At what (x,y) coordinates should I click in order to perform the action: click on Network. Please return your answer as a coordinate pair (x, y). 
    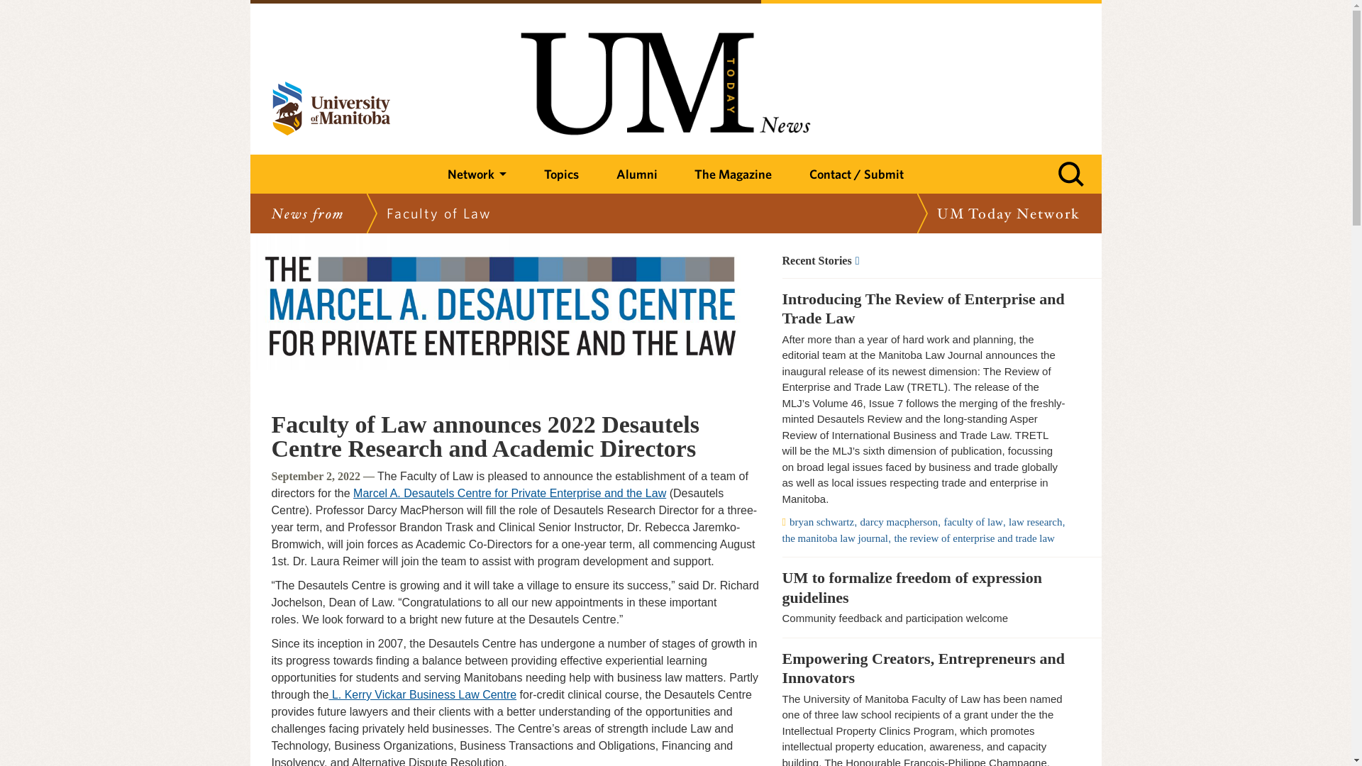
    Looking at the image, I should click on (477, 174).